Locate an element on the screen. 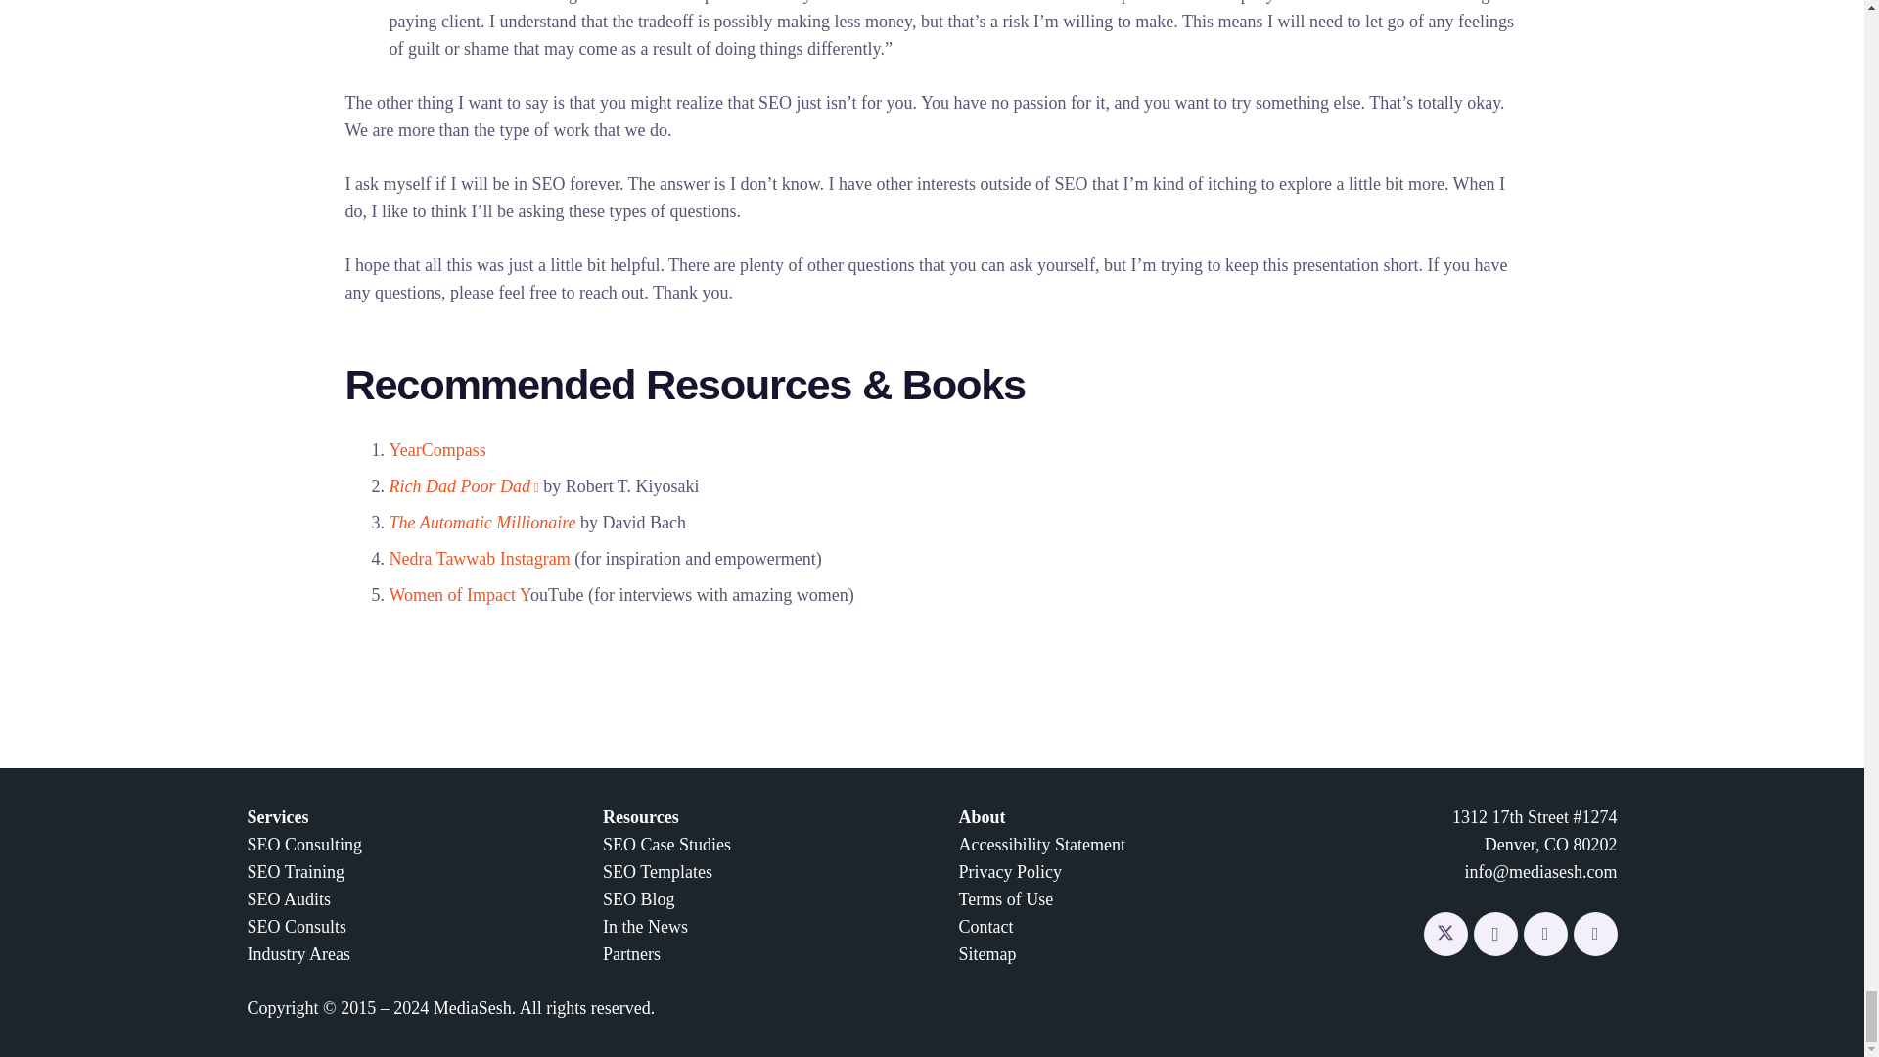 Image resolution: width=1879 pixels, height=1057 pixels. Twitter is located at coordinates (1444, 934).